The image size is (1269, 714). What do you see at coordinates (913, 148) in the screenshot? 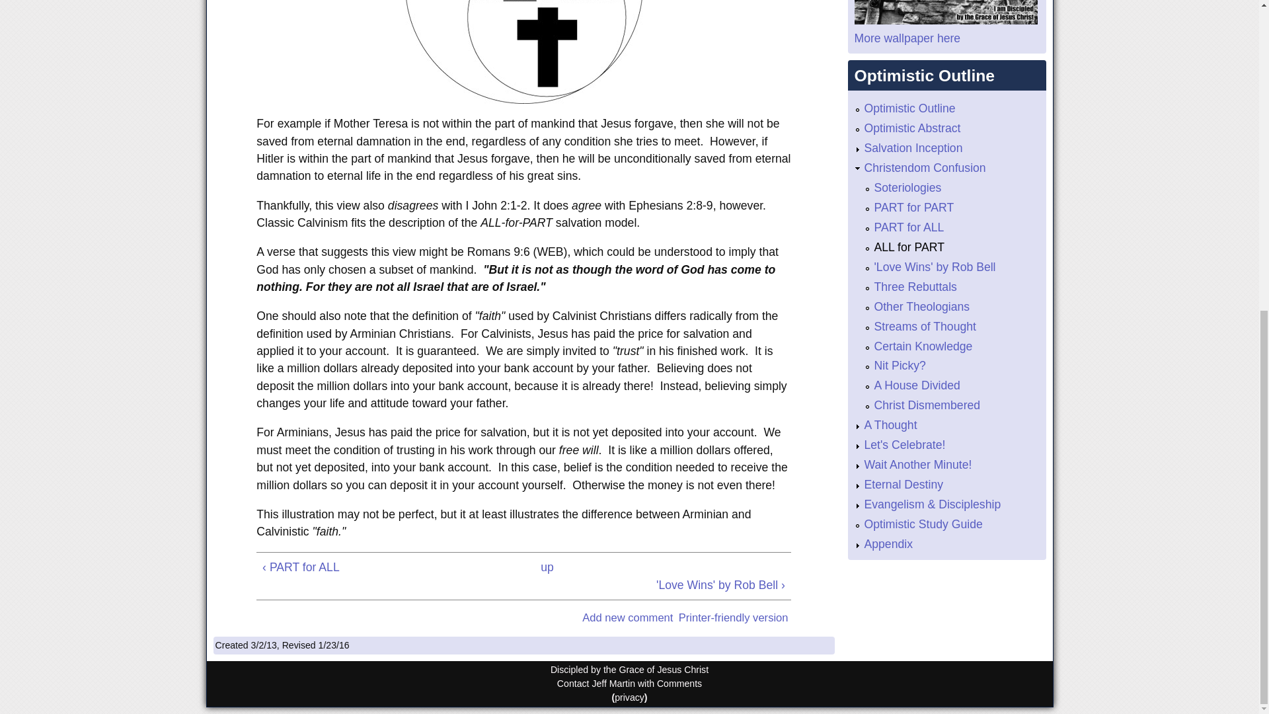
I see `Salvation Inception` at bounding box center [913, 148].